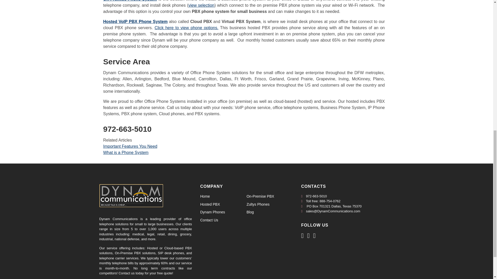 The height and width of the screenshot is (279, 497). Describe the element at coordinates (213, 212) in the screenshot. I see `Dynam Phones` at that location.